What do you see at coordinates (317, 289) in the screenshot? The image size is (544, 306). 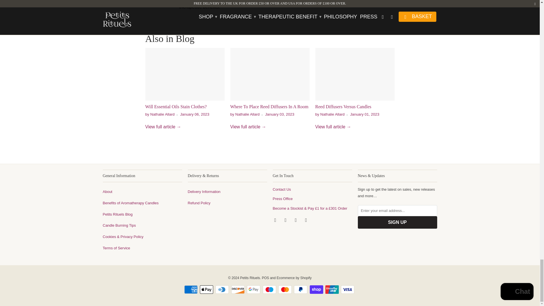 I see `Shop Pay` at bounding box center [317, 289].